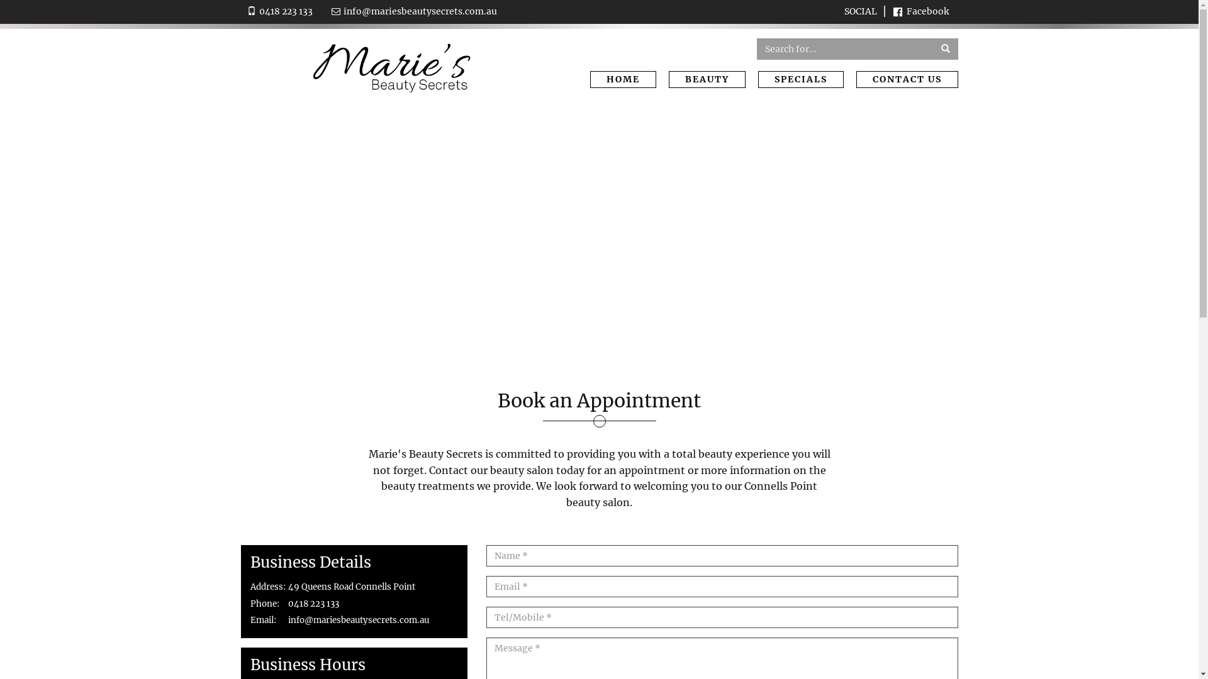  I want to click on CONTACT US, so click(907, 79).